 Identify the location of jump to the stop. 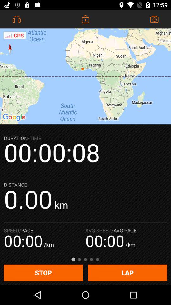
(43, 273).